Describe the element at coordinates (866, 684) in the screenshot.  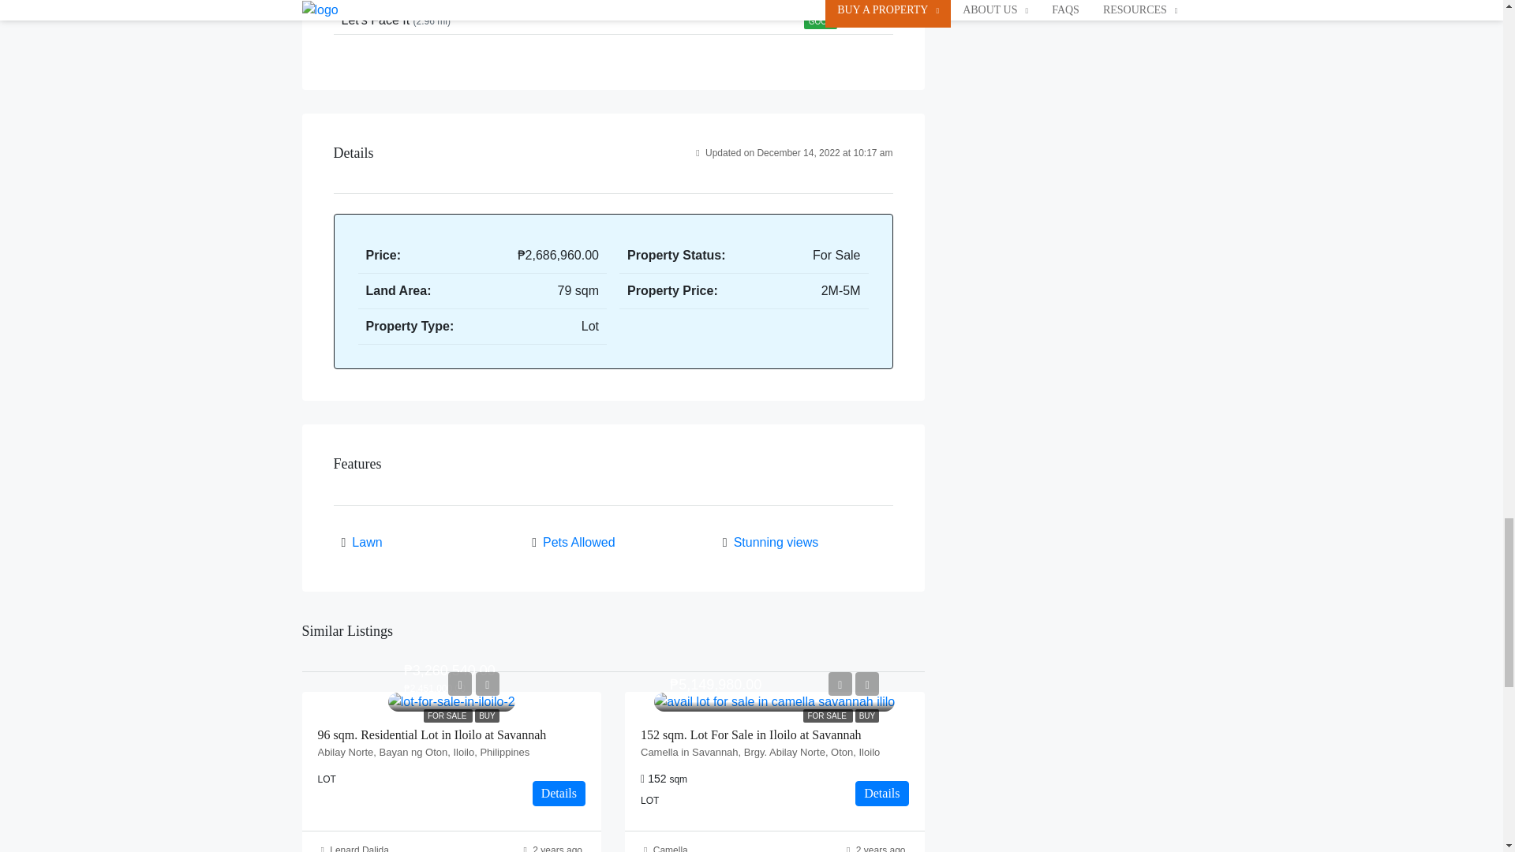
I see `Add to Compare` at that location.